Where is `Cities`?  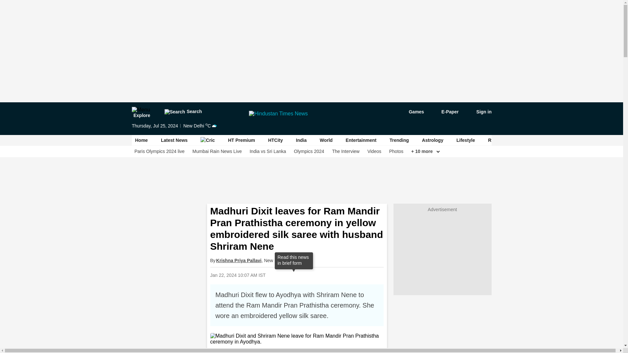
Cities is located at coordinates (567, 140).